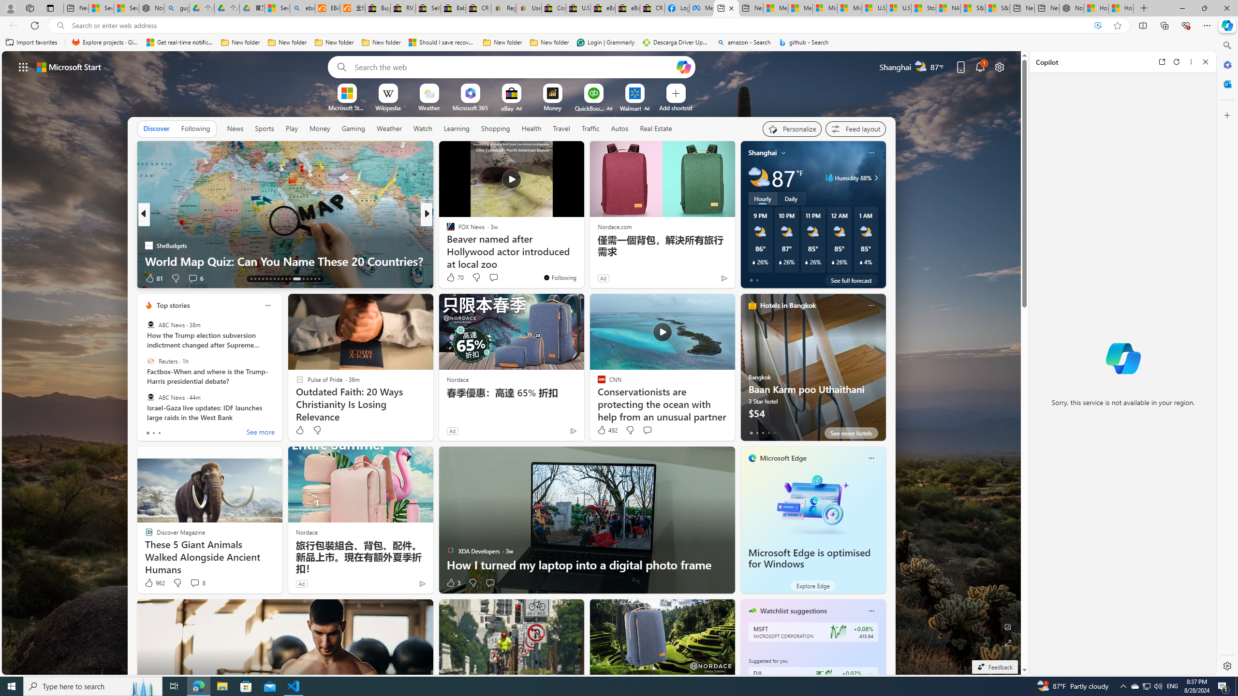 The height and width of the screenshot is (696, 1238). I want to click on Partly cloudy, so click(759, 178).